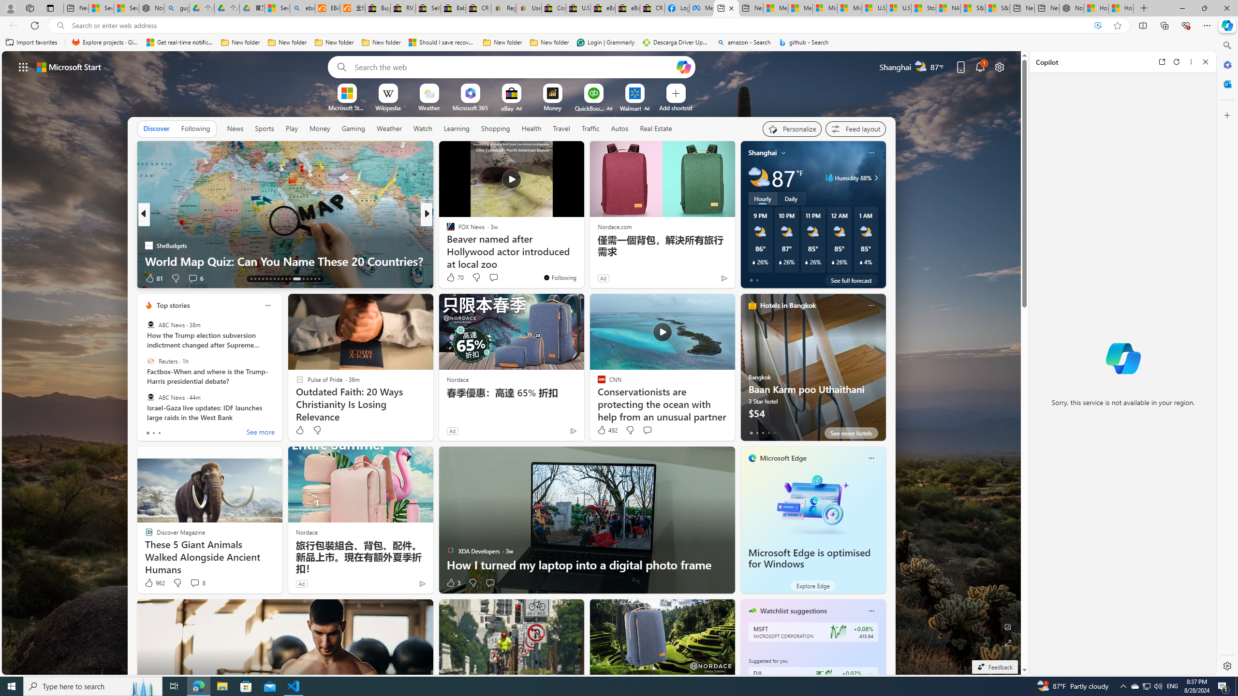 The height and width of the screenshot is (696, 1238). I want to click on Partly cloudy, so click(759, 178).